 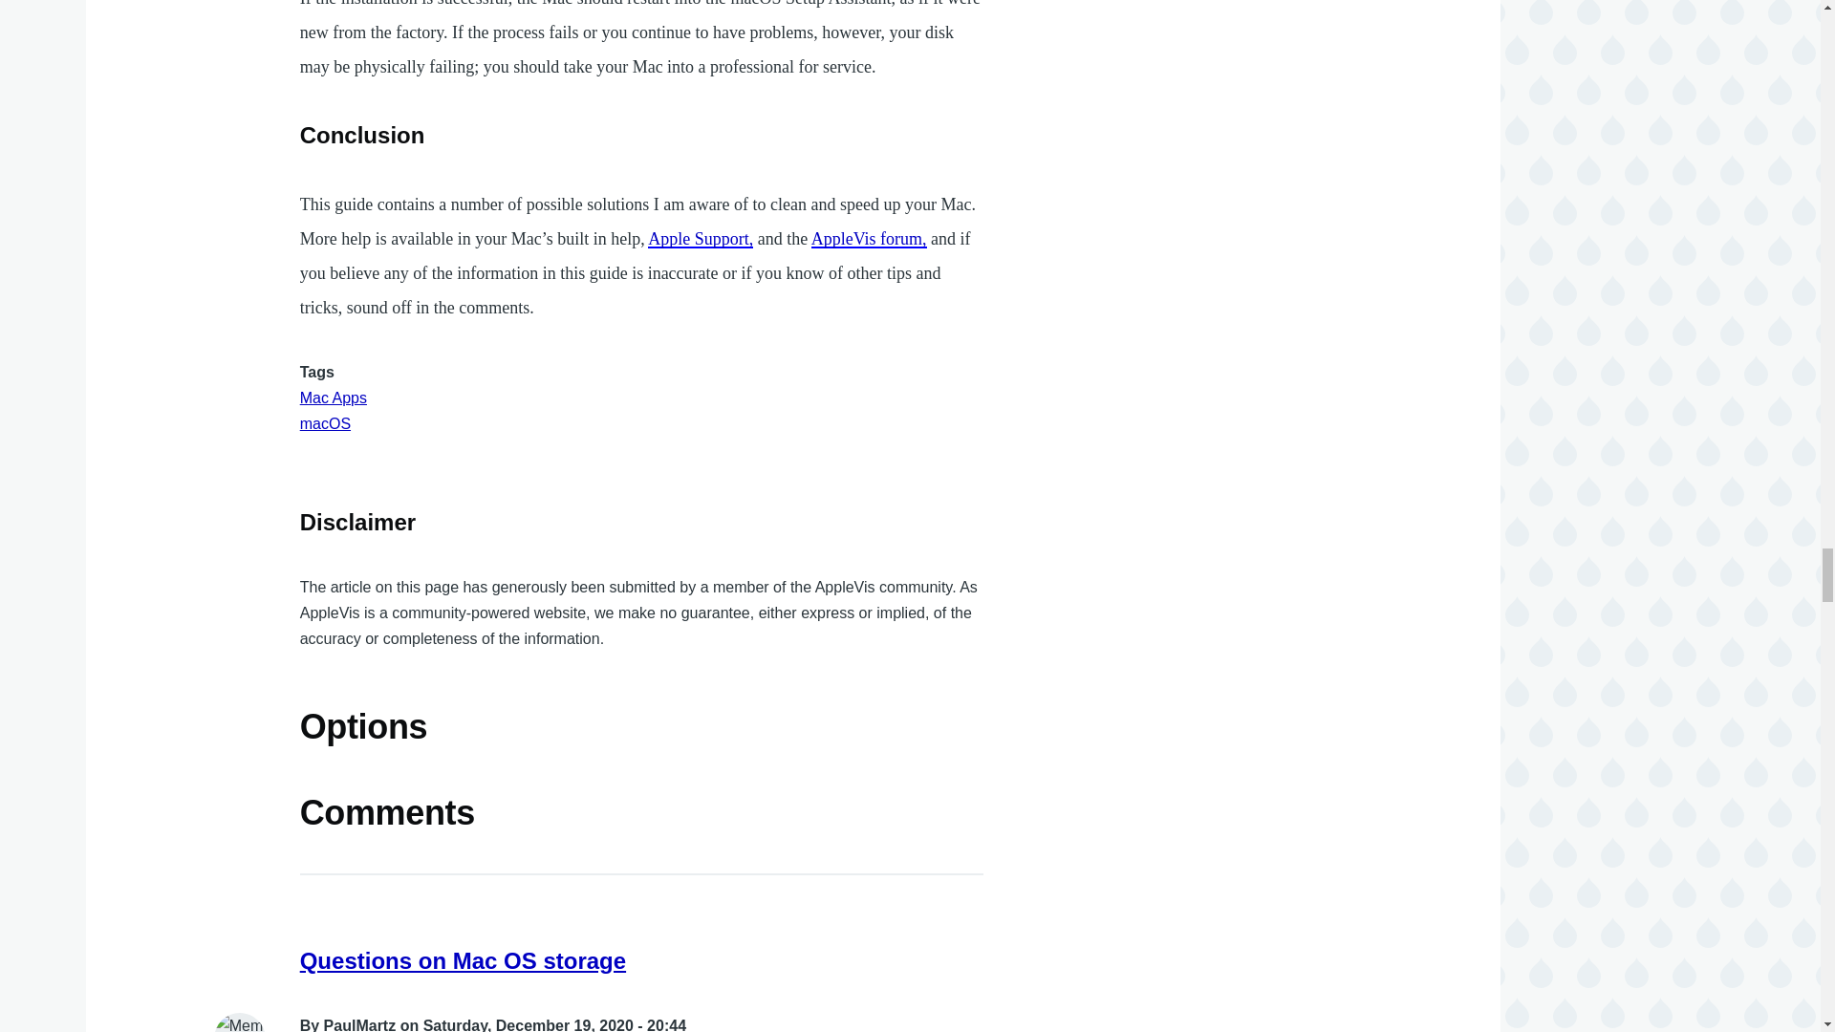 What do you see at coordinates (325, 424) in the screenshot?
I see `macOS` at bounding box center [325, 424].